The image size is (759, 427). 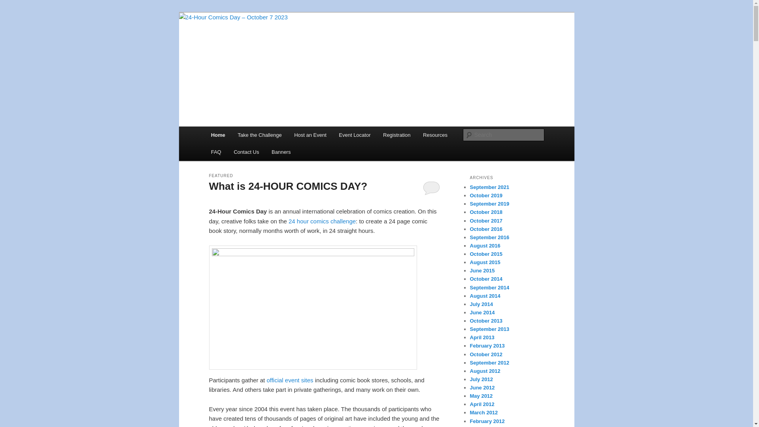 I want to click on August 2014, so click(x=485, y=296).